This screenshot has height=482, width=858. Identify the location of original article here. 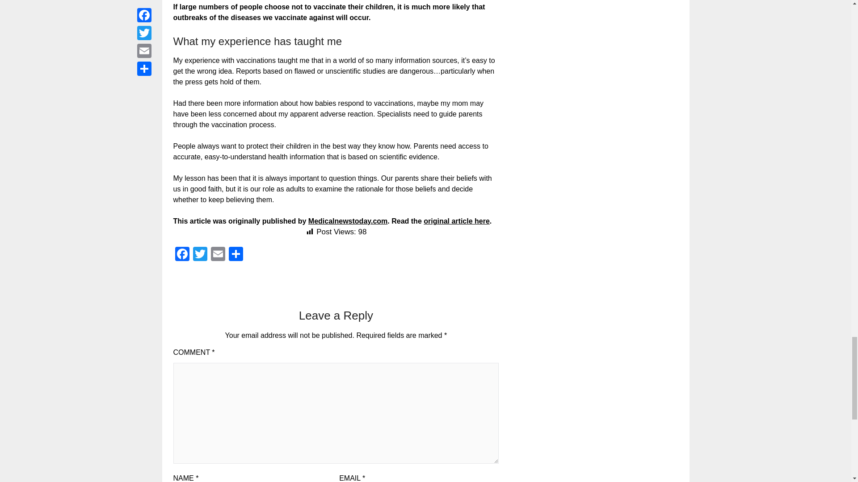
(457, 221).